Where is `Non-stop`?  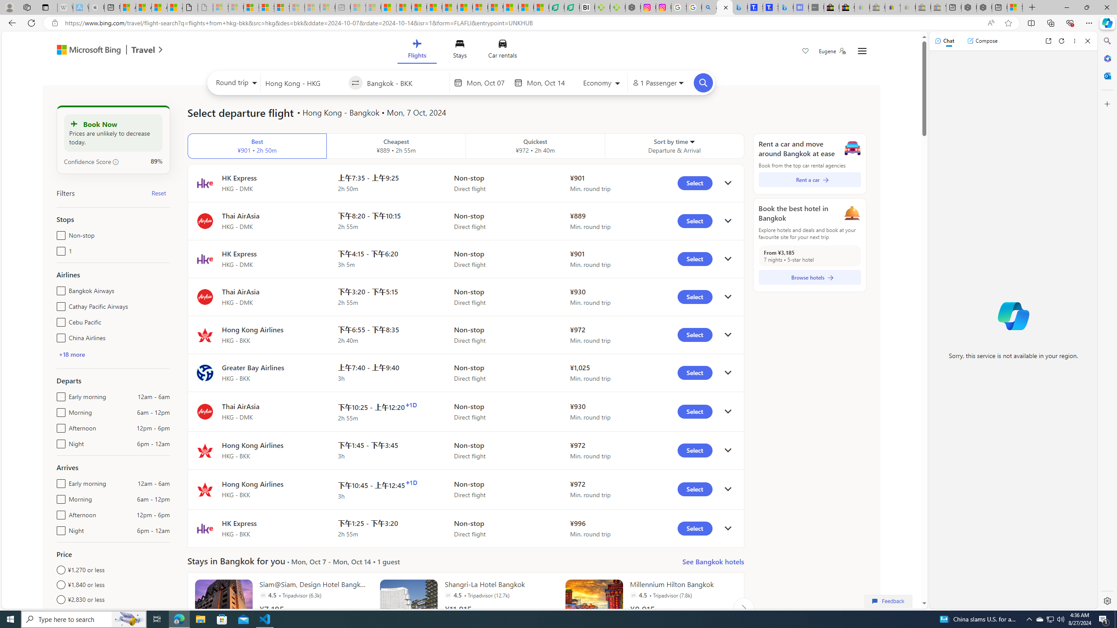
Non-stop is located at coordinates (59, 233).